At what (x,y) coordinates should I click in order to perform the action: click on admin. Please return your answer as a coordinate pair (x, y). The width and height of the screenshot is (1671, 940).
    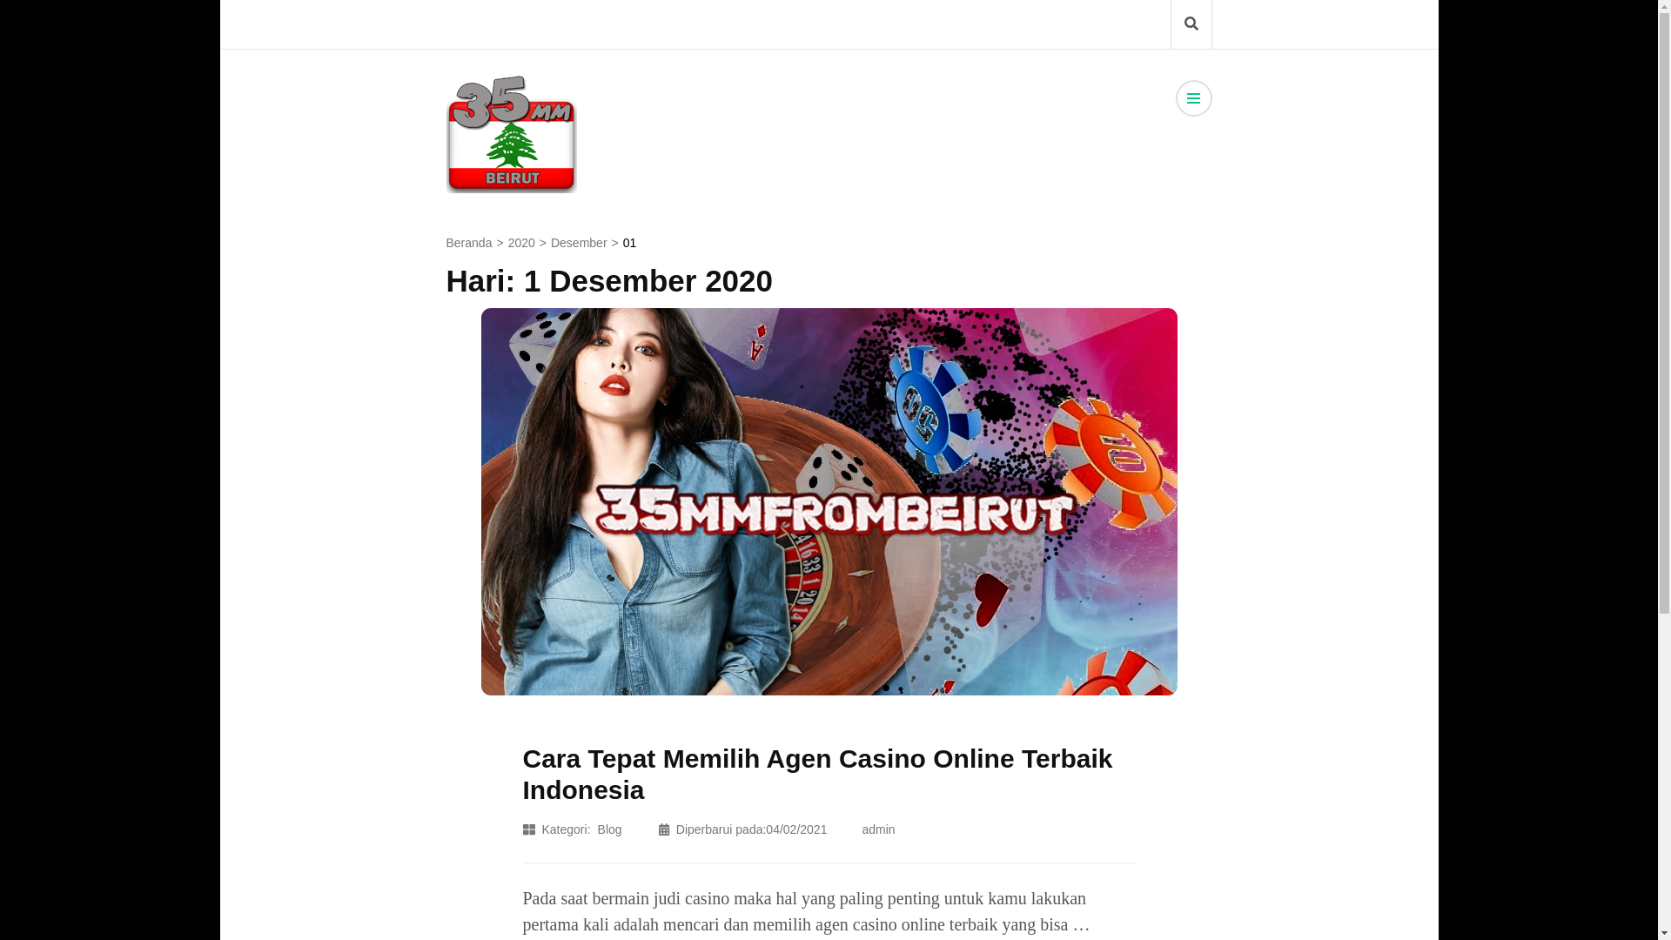
    Looking at the image, I should click on (878, 829).